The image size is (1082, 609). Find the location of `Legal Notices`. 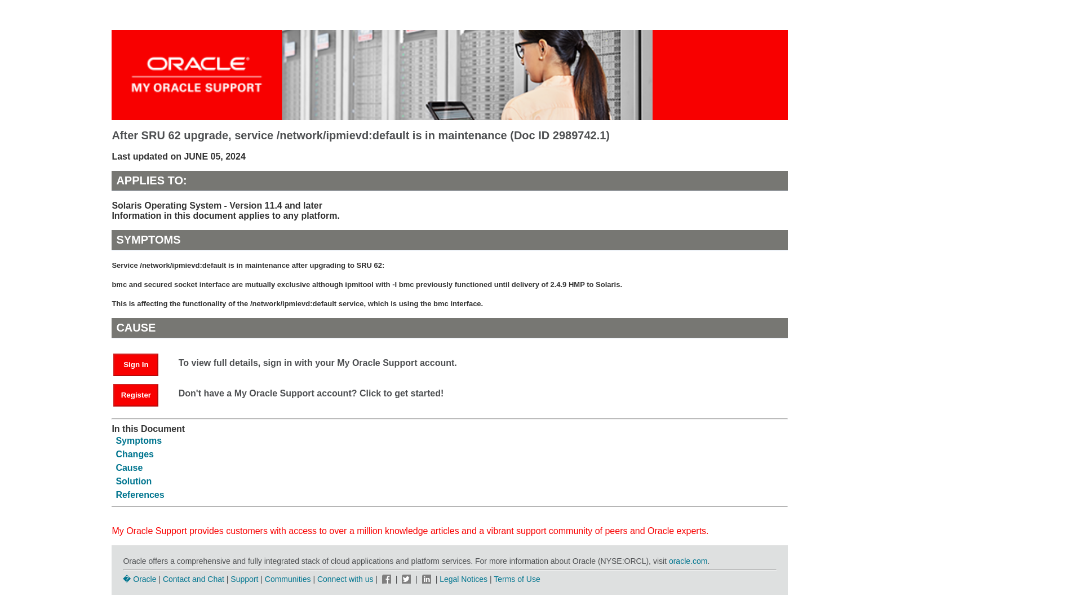

Legal Notices is located at coordinates (463, 579).